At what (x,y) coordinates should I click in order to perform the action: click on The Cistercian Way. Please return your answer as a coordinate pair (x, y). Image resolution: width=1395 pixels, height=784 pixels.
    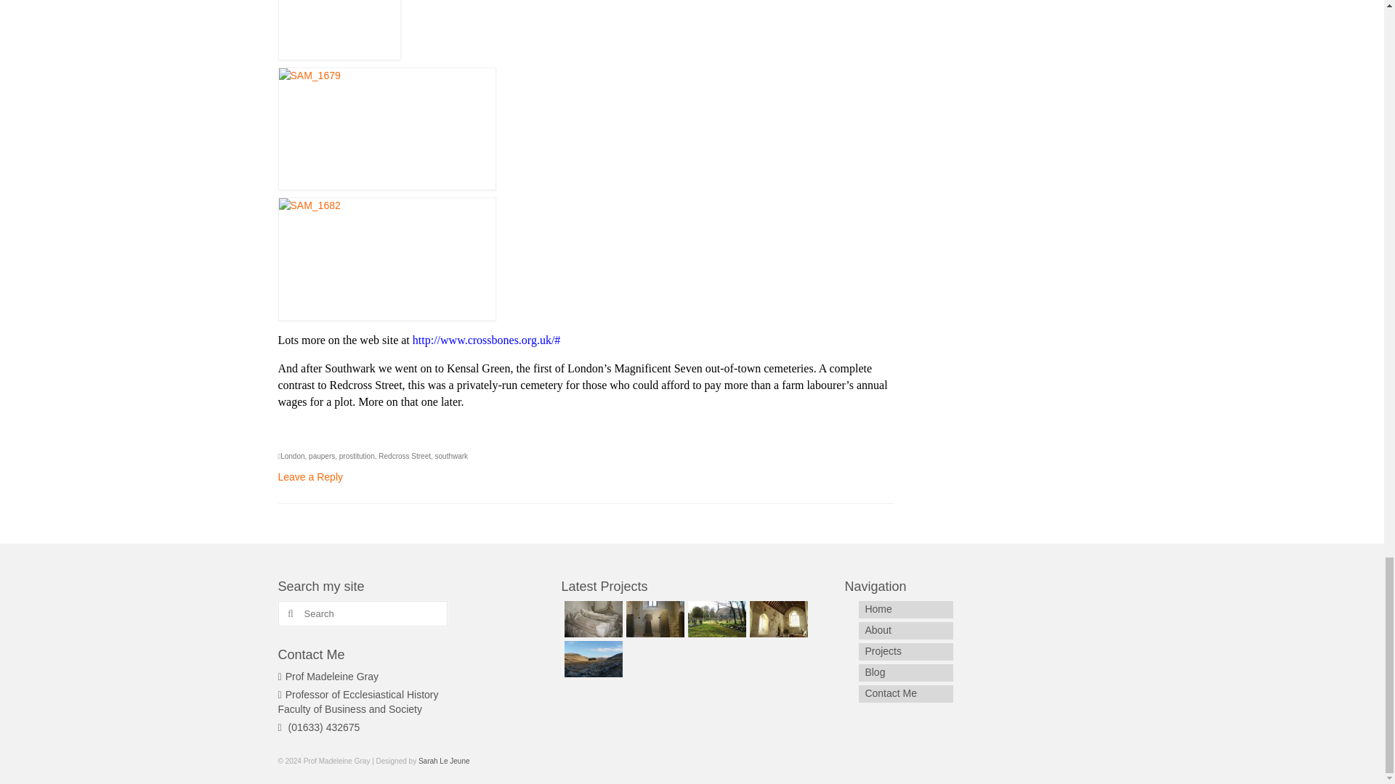
    Looking at the image, I should click on (591, 659).